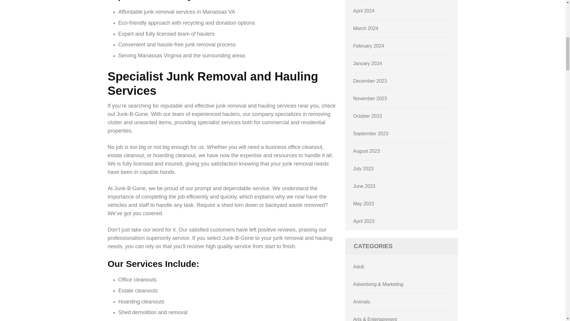 The image size is (570, 321). I want to click on May 2023, so click(363, 204).